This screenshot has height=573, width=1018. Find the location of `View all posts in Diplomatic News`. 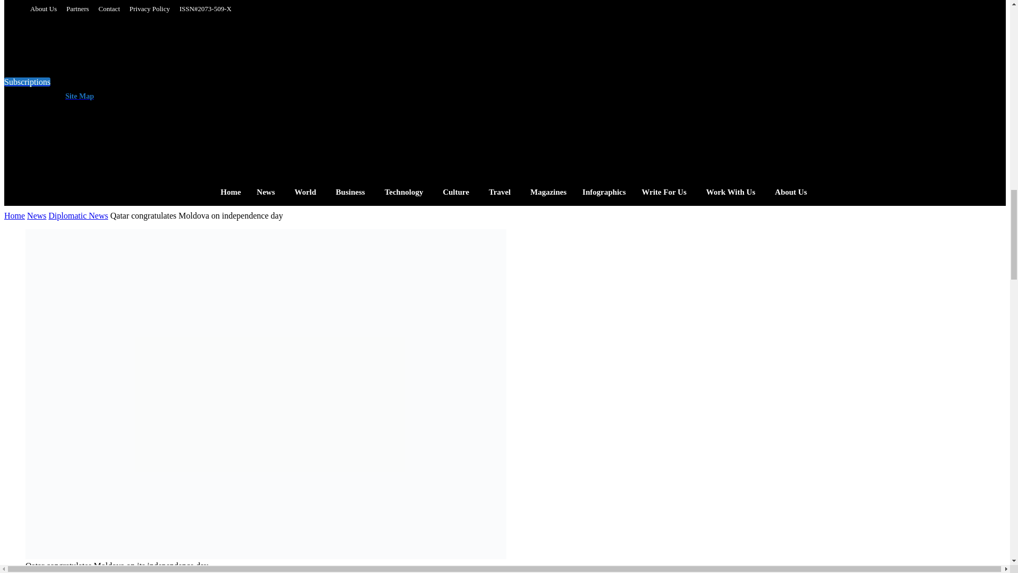

View all posts in Diplomatic News is located at coordinates (78, 215).